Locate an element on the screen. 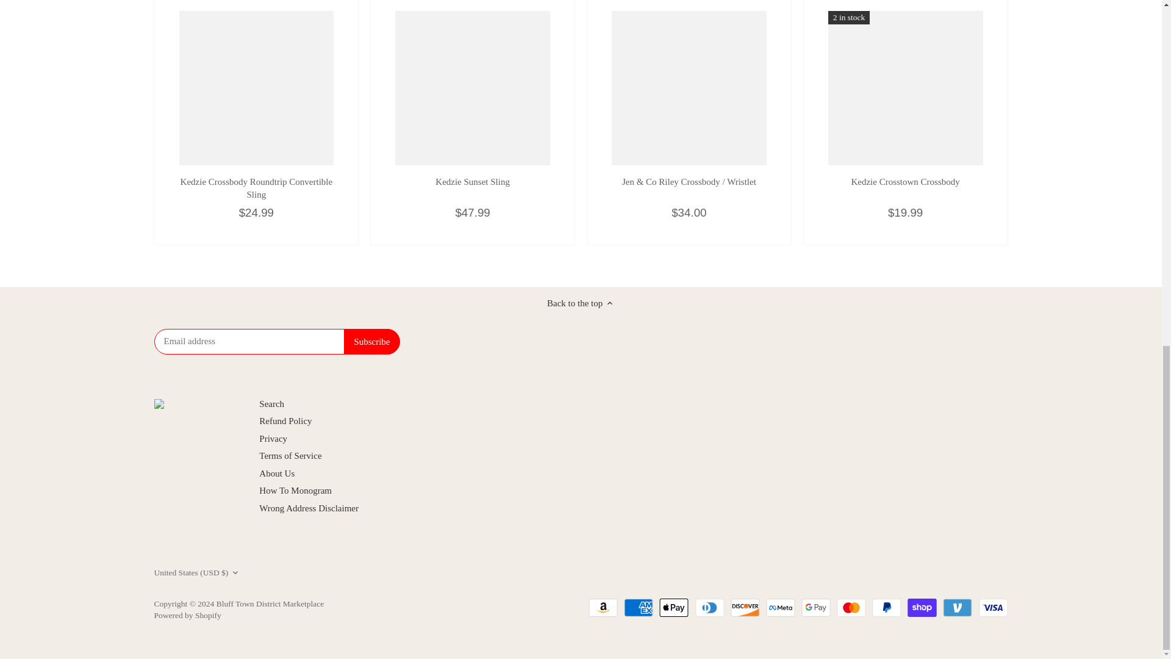 The image size is (1171, 659). Diners Club is located at coordinates (710, 607).